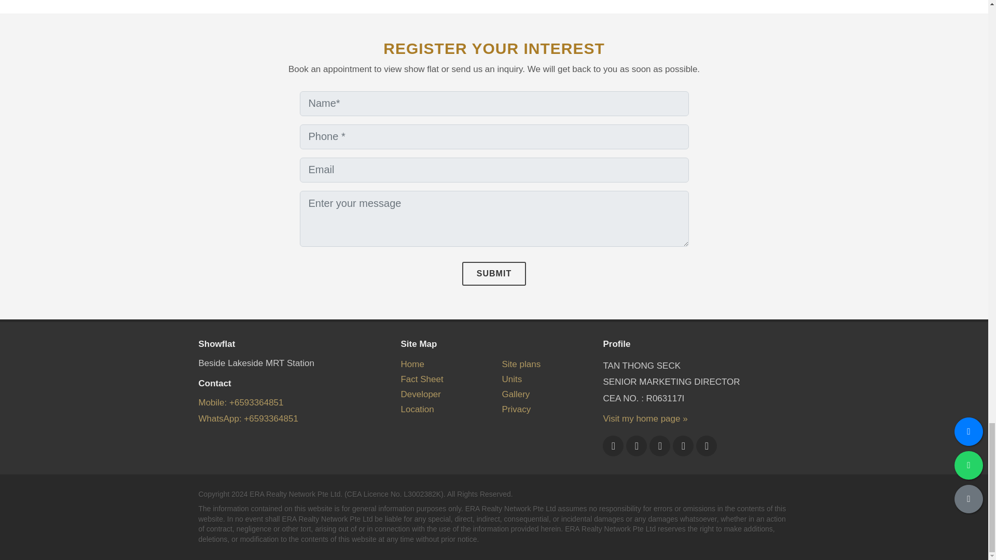 Image resolution: width=996 pixels, height=560 pixels. I want to click on Fact Sheet, so click(421, 379).